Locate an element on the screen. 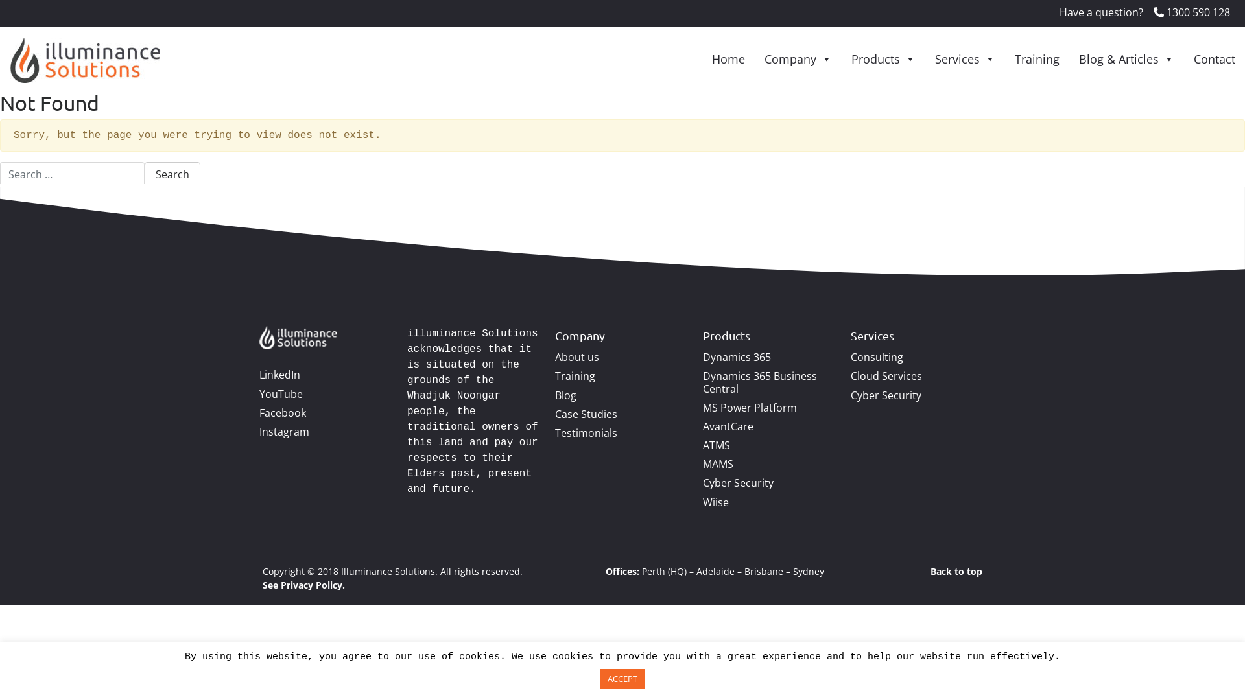  Search is located at coordinates (172, 174).